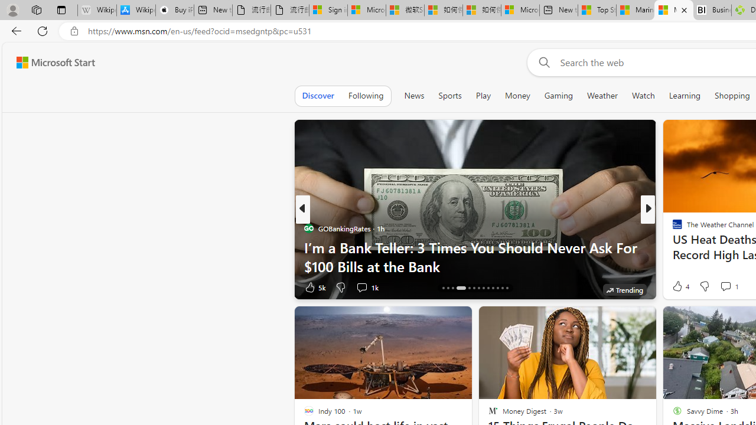 The width and height of the screenshot is (756, 425). What do you see at coordinates (729, 287) in the screenshot?
I see `View comments 339 Comment` at bounding box center [729, 287].